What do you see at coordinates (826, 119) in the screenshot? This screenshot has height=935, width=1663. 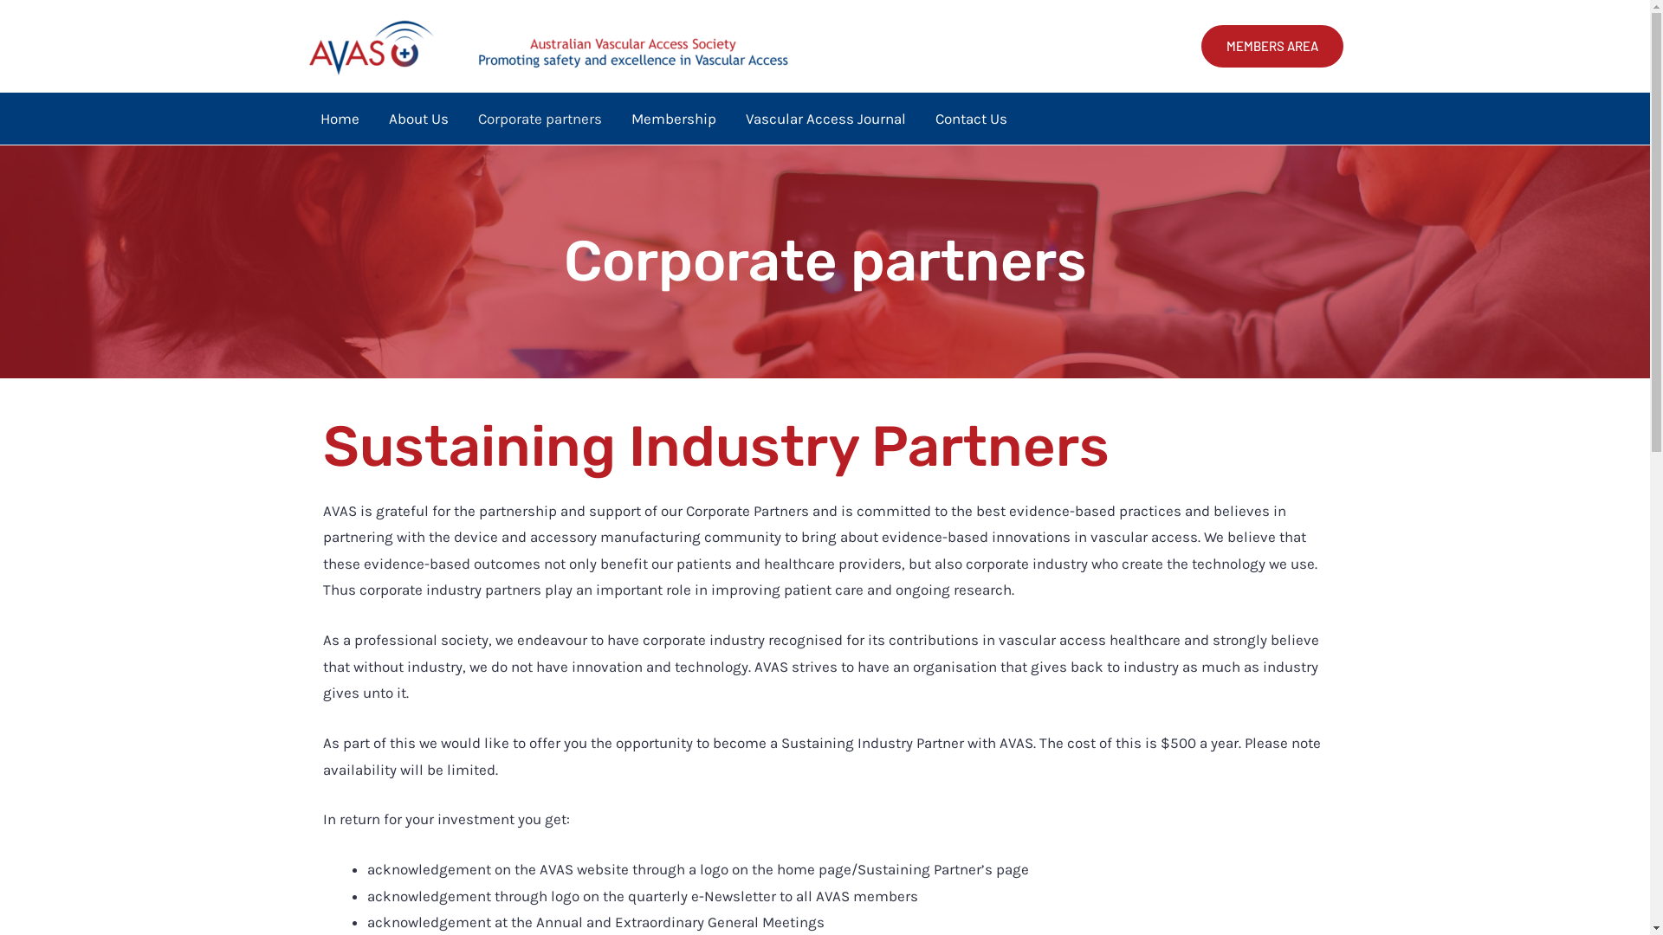 I see `Vascular Access Journal` at bounding box center [826, 119].